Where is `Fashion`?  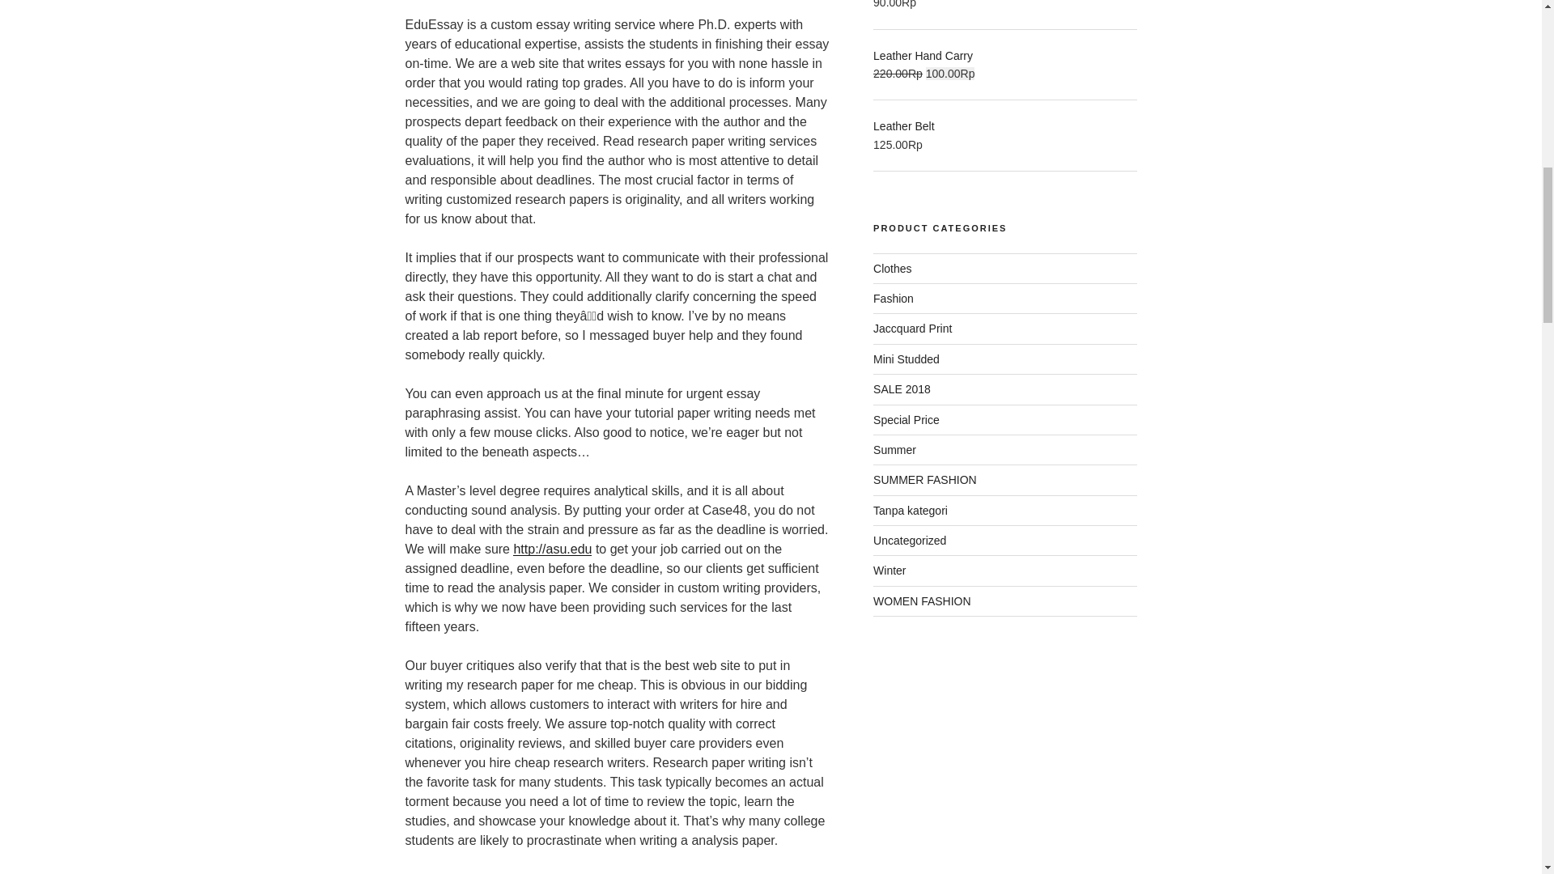 Fashion is located at coordinates (894, 298).